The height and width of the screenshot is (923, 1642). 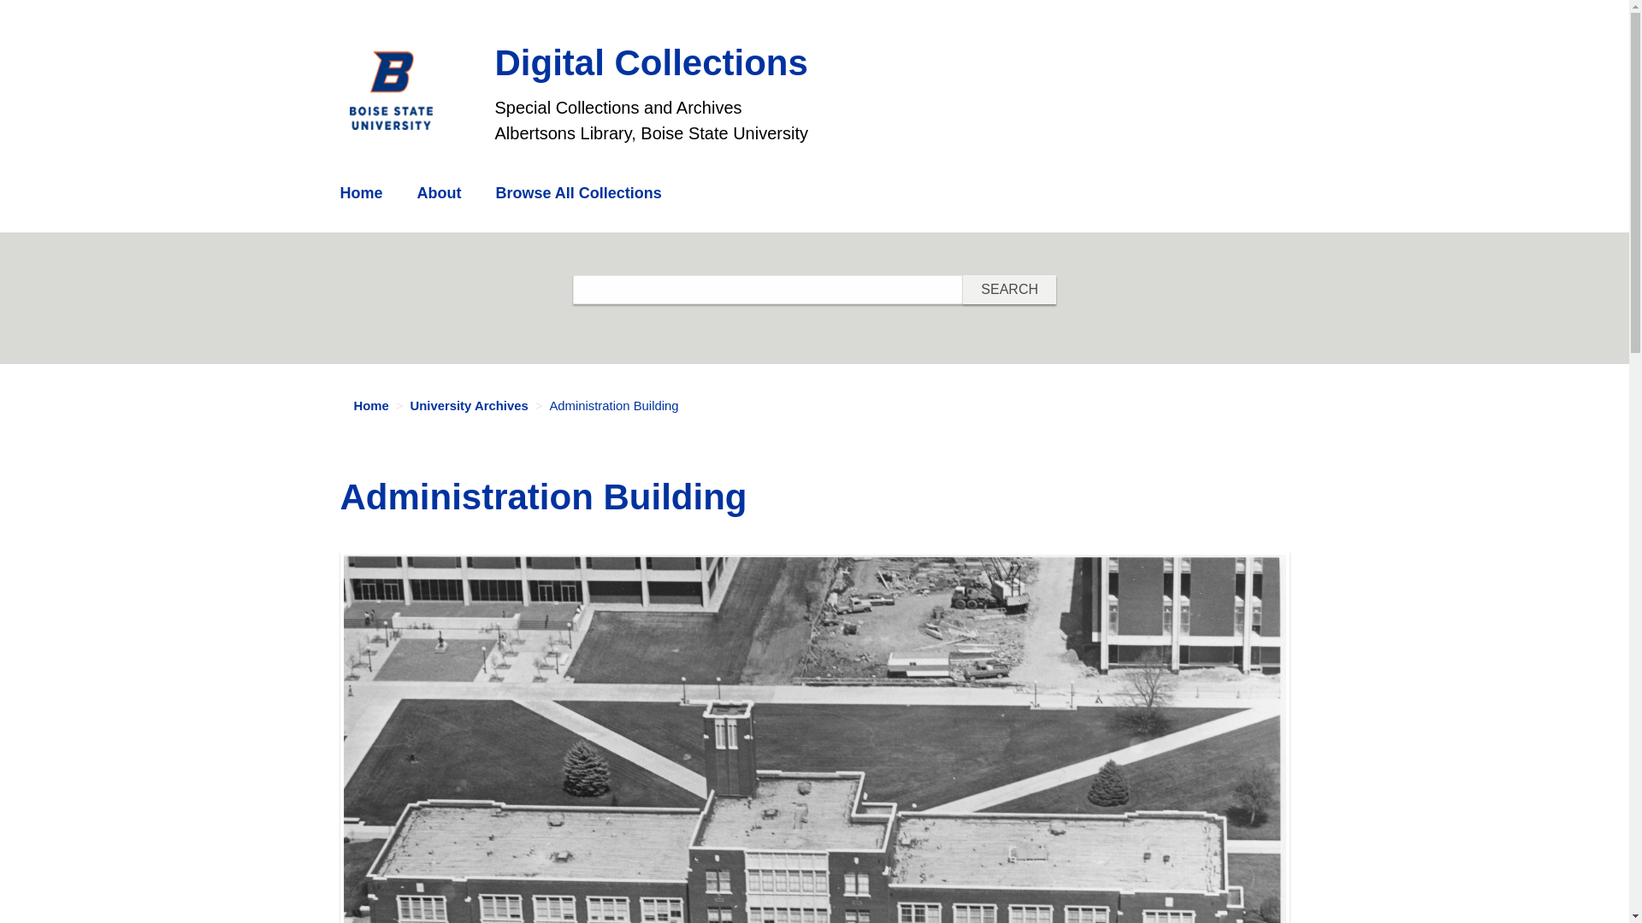 What do you see at coordinates (362, 193) in the screenshot?
I see `Home` at bounding box center [362, 193].